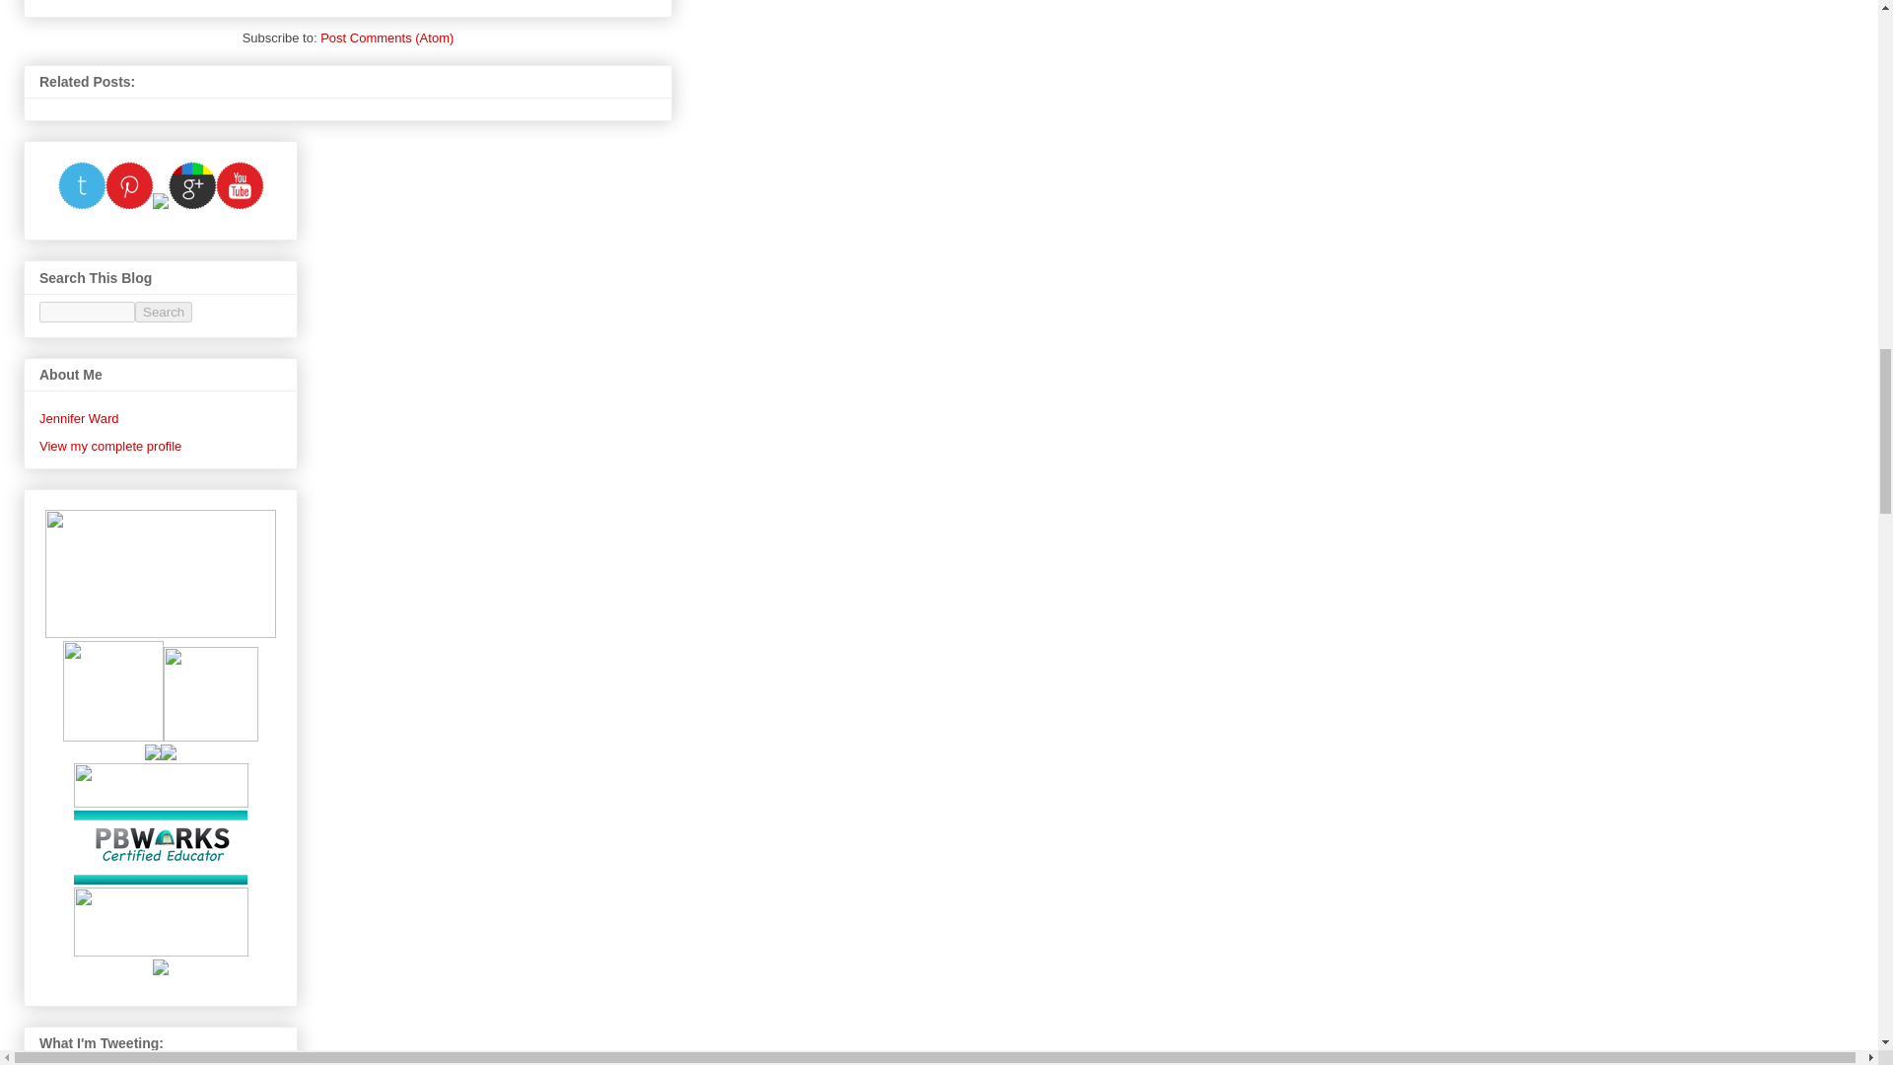 The width and height of the screenshot is (1893, 1065). Describe the element at coordinates (79, 0) in the screenshot. I see `Newer Post` at that location.